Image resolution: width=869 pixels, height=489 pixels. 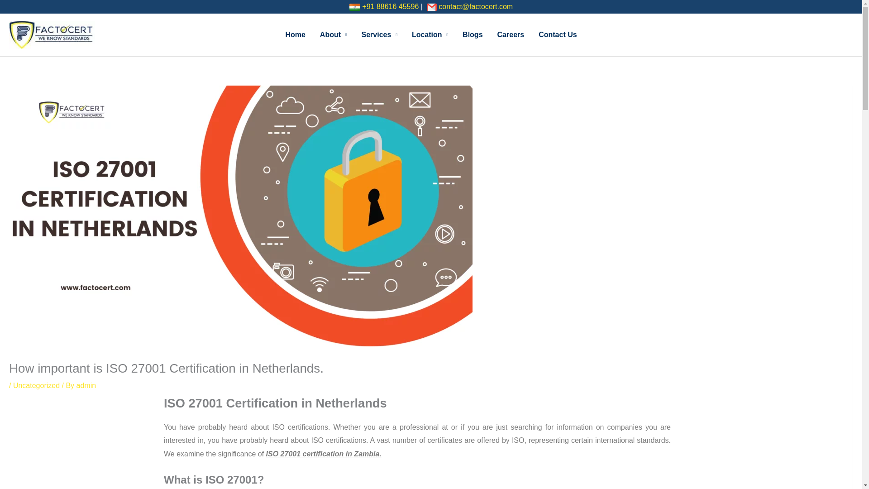 I want to click on View all posts by admin, so click(x=86, y=385).